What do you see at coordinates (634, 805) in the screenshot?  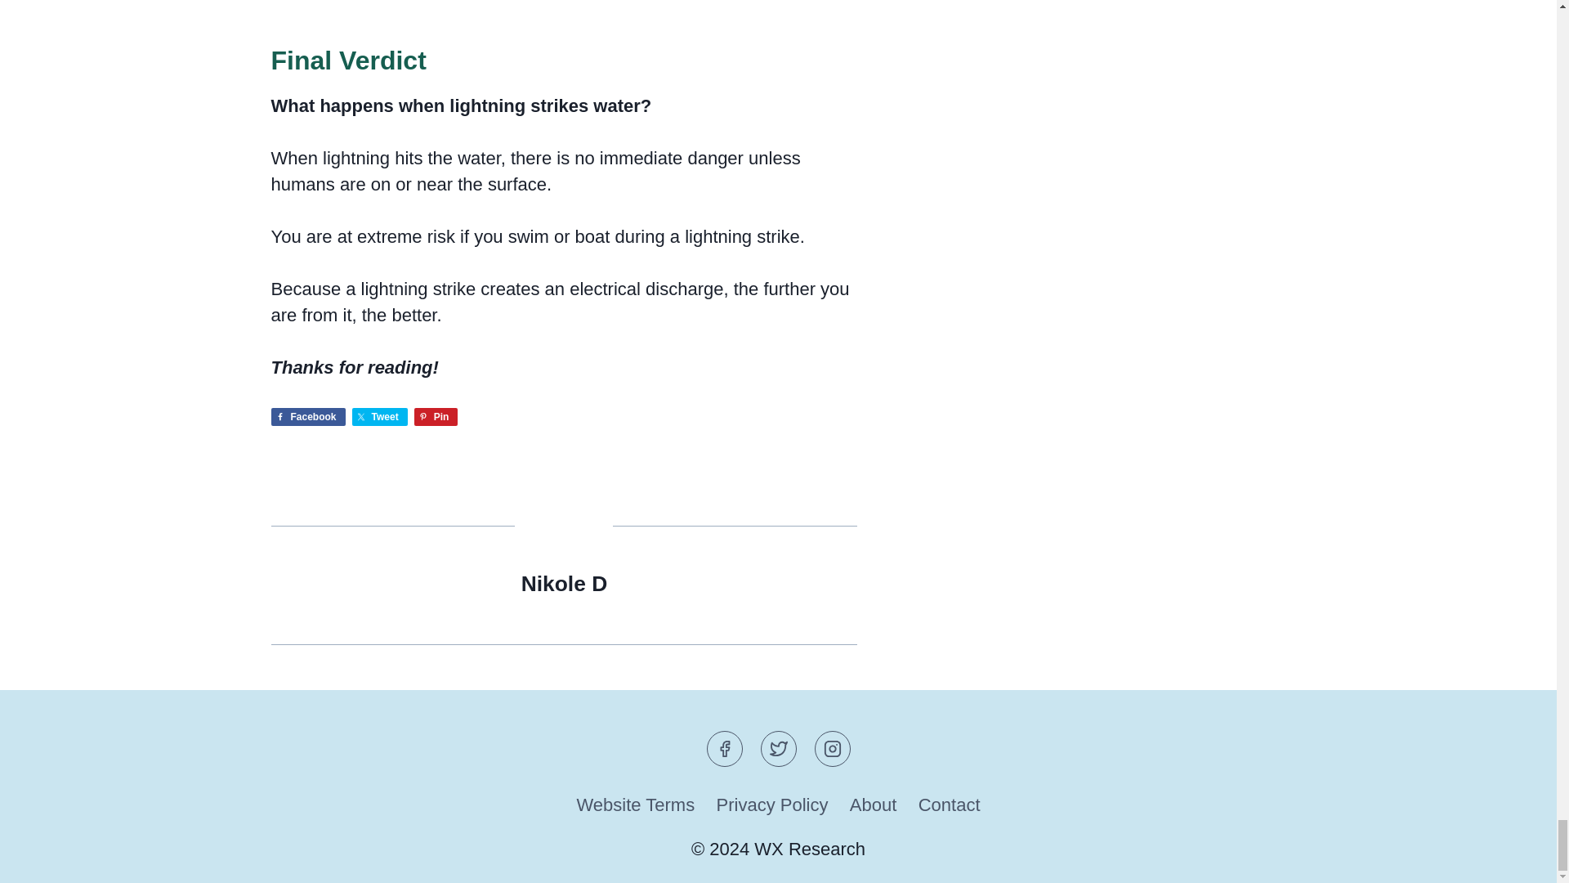 I see `Website Terms` at bounding box center [634, 805].